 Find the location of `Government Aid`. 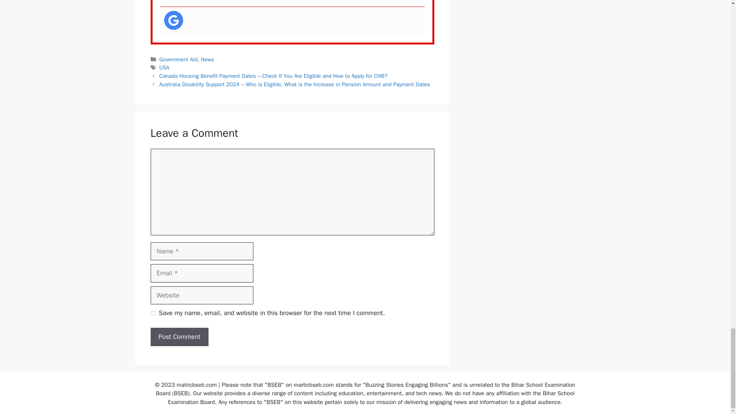

Government Aid is located at coordinates (178, 59).